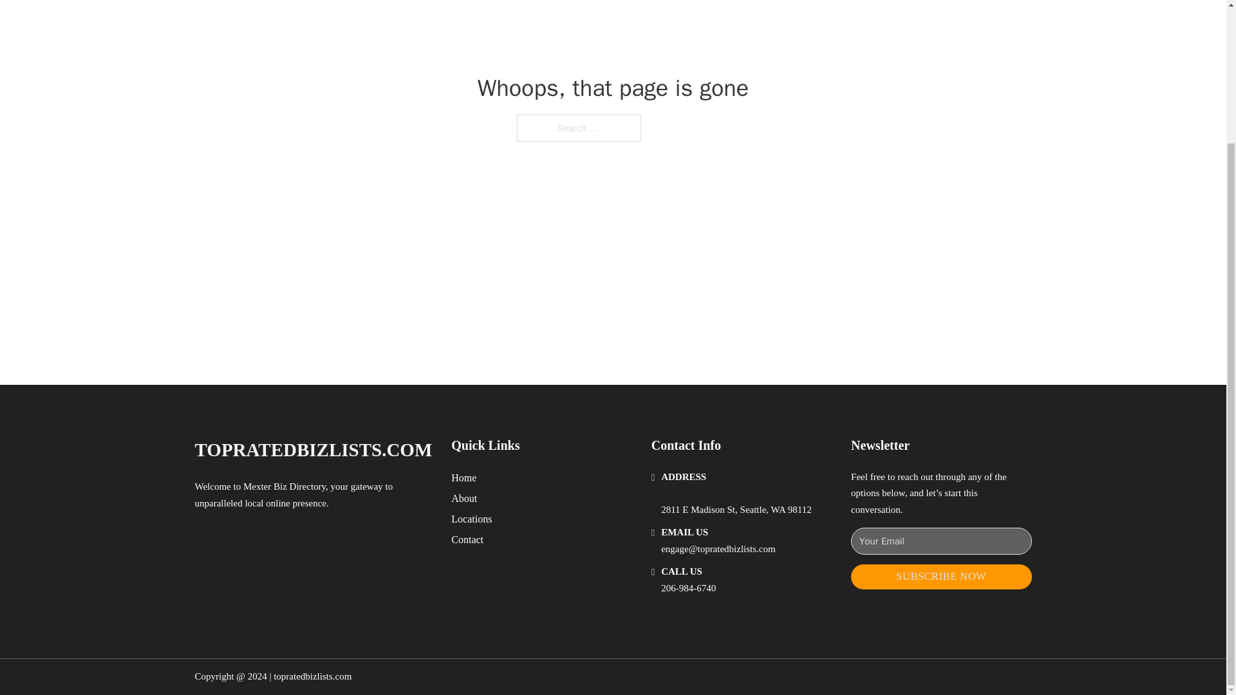  I want to click on Contact, so click(467, 539).